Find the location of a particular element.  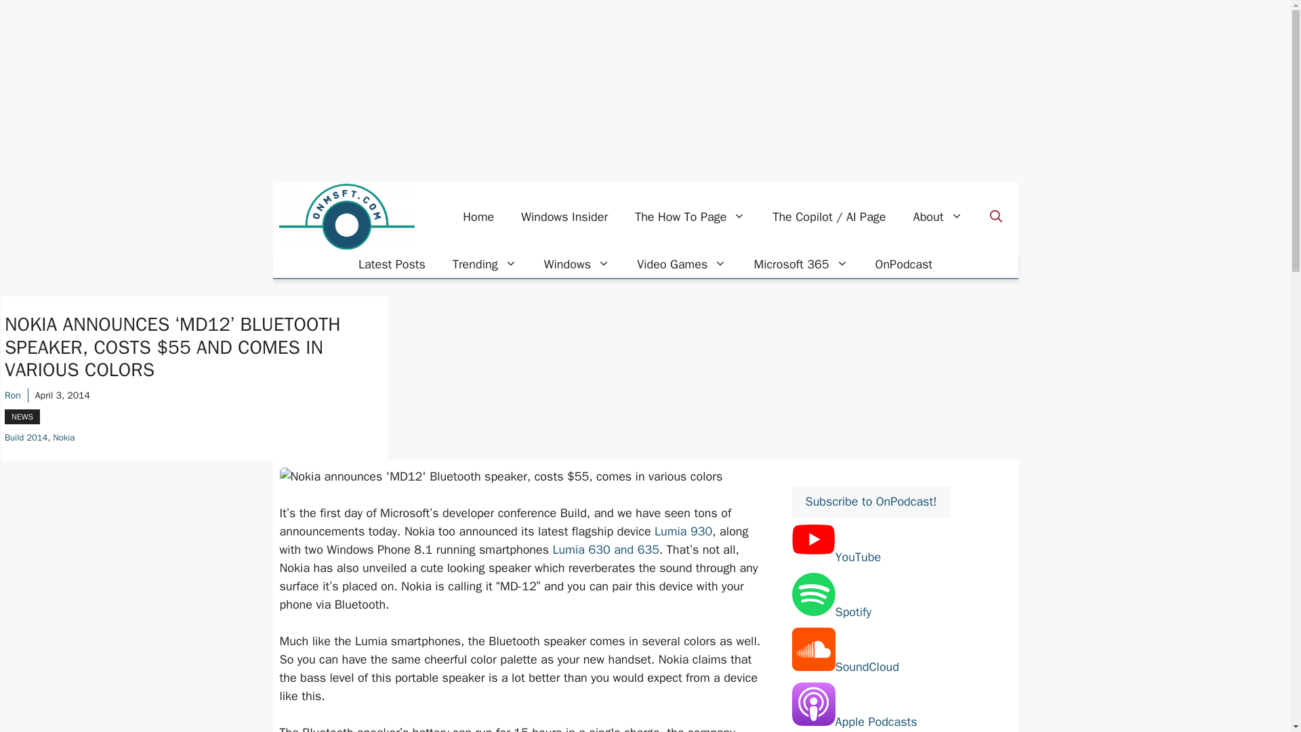

Home is located at coordinates (478, 217).